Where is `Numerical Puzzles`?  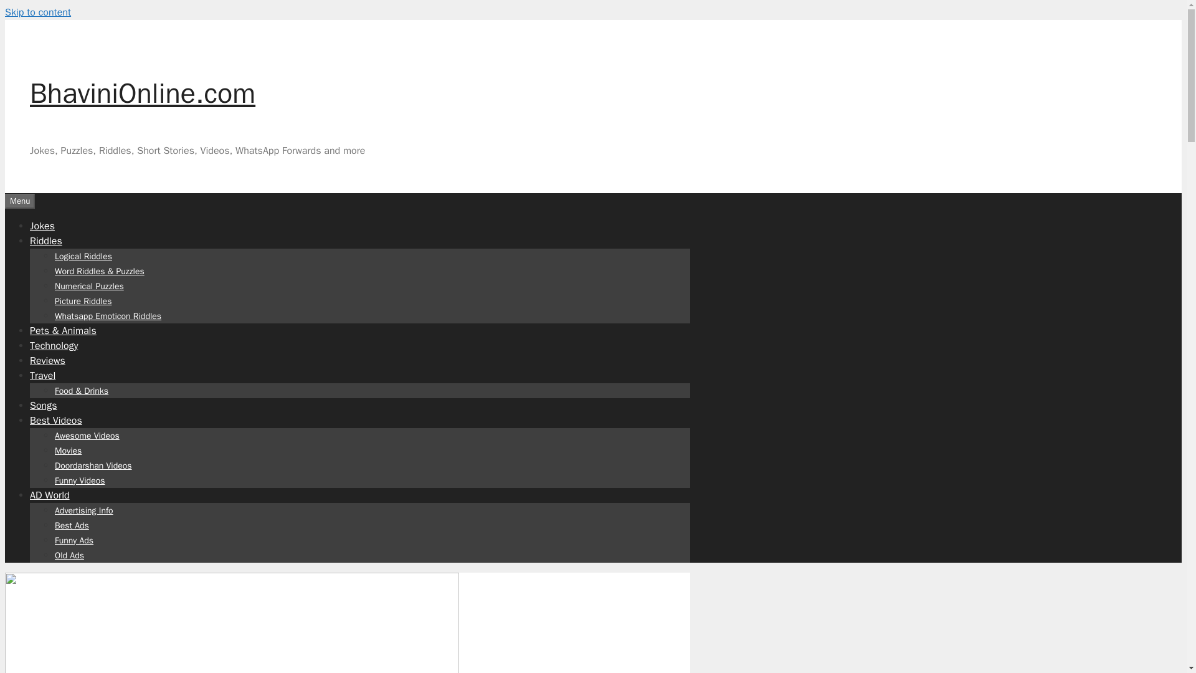
Numerical Puzzles is located at coordinates (90, 285).